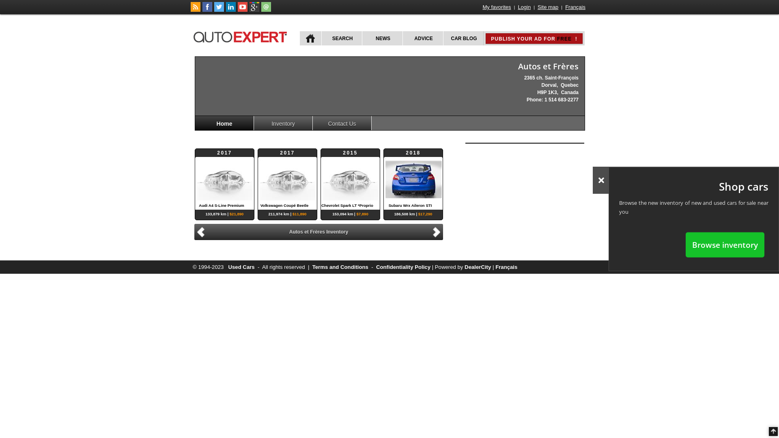  I want to click on SEARCH, so click(342, 38).